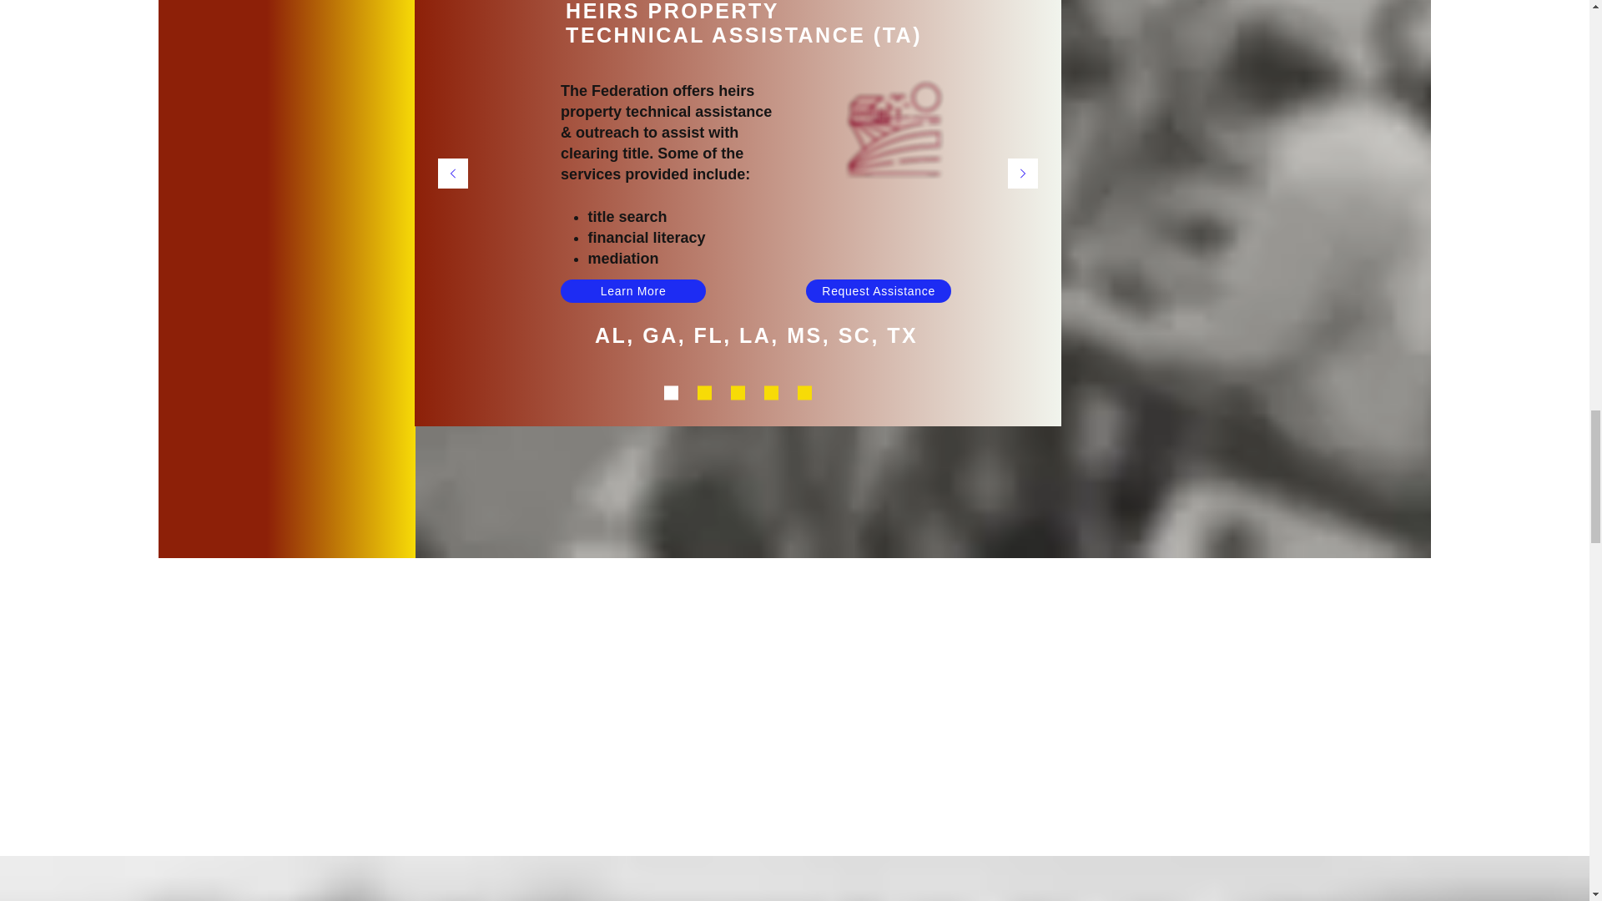  What do you see at coordinates (878, 290) in the screenshot?
I see `Request Assistance` at bounding box center [878, 290].